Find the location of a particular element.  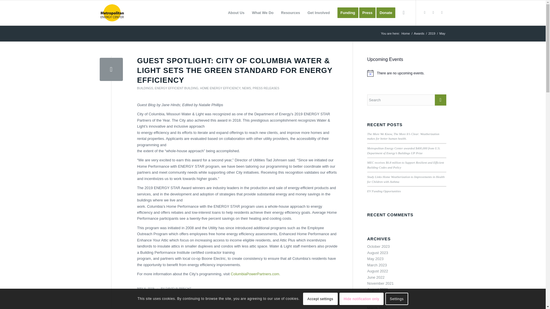

Posts by David Albrecht is located at coordinates (178, 288).